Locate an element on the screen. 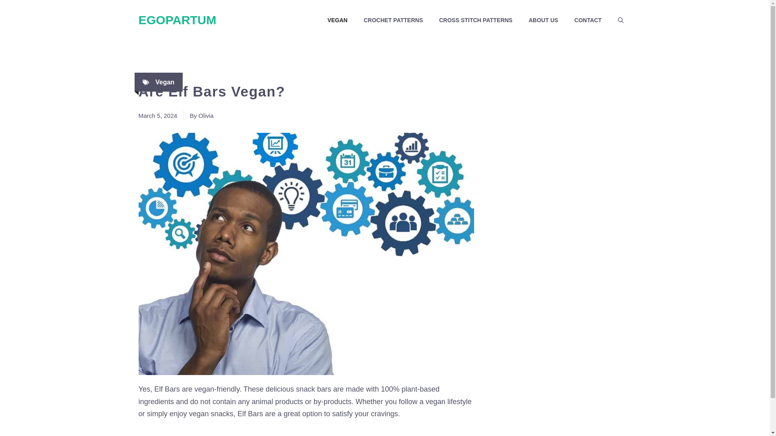 The width and height of the screenshot is (776, 436). EGOPARTUM is located at coordinates (177, 20).